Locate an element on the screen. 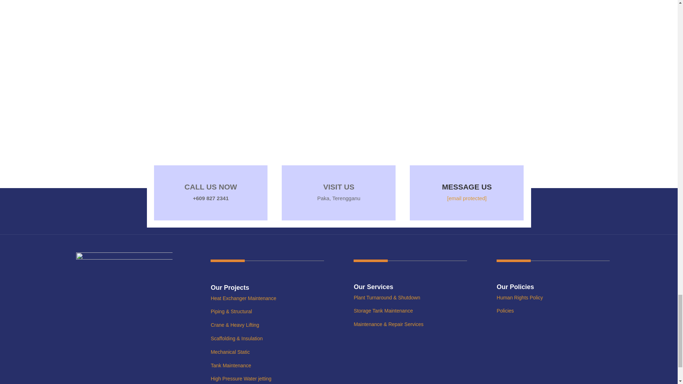 The height and width of the screenshot is (384, 683). Human Rights Policy is located at coordinates (519, 297).